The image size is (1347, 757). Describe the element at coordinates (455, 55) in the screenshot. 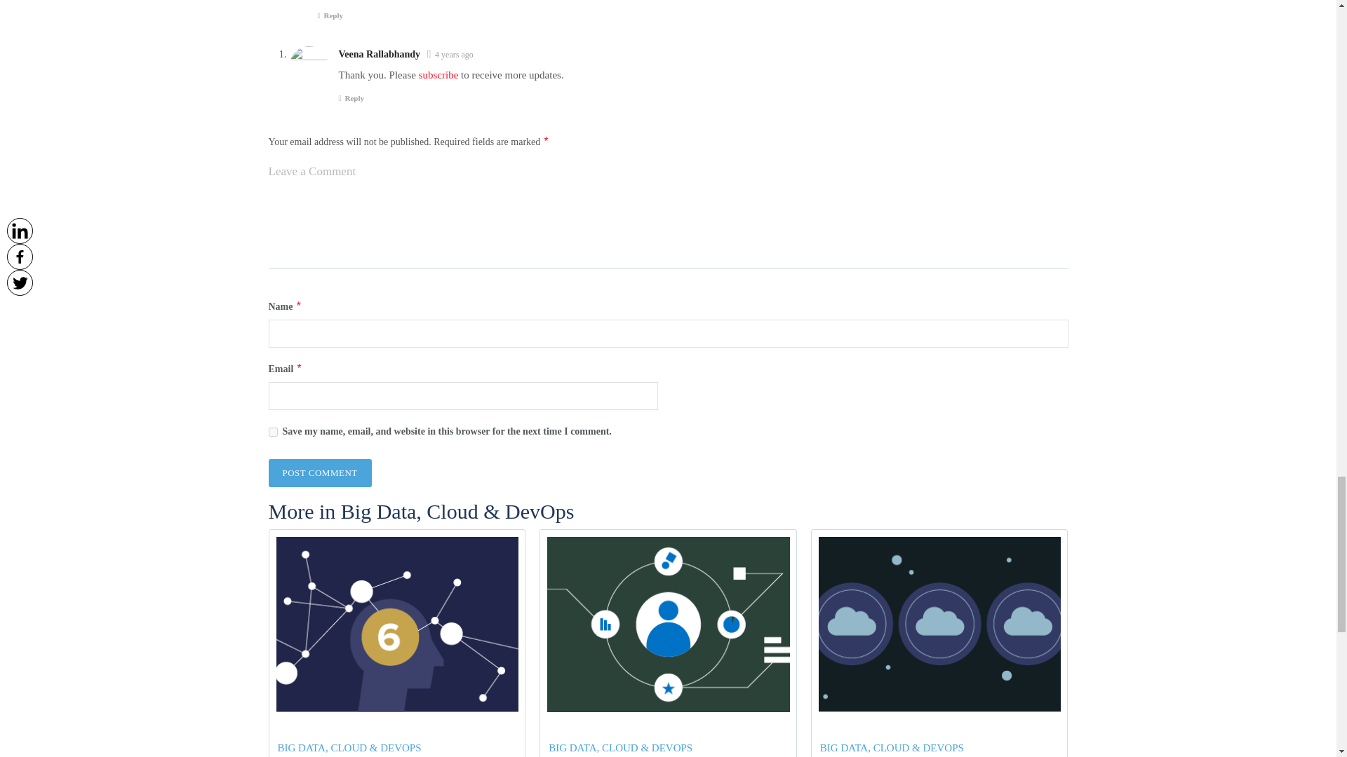

I see `4 years ago` at that location.